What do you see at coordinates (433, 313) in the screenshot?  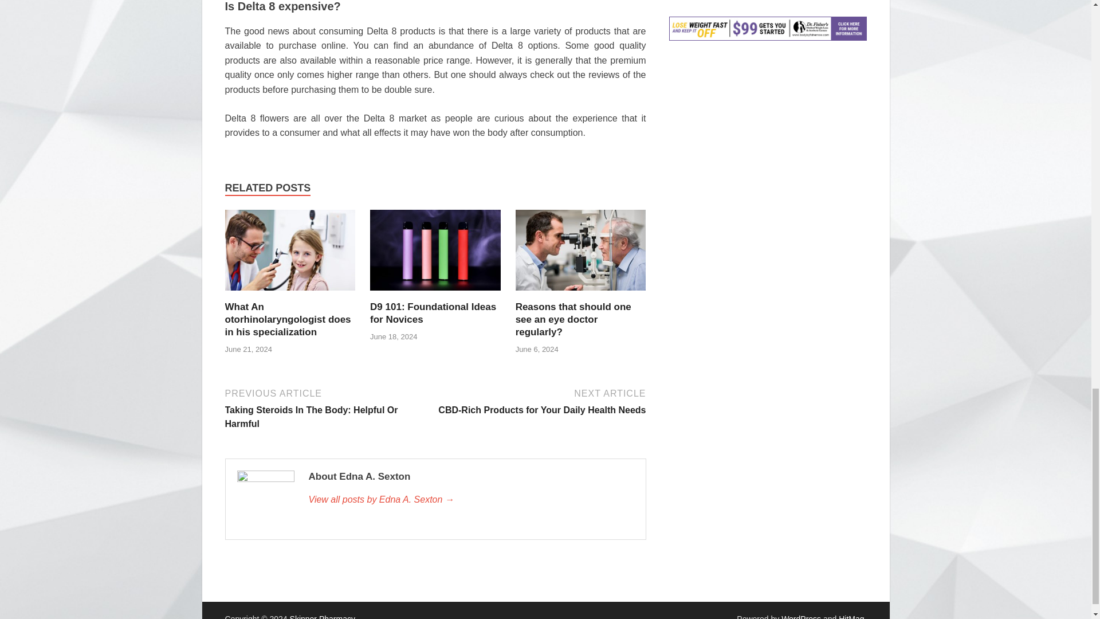 I see `What An otorhinolaryngologist does in his specialization` at bounding box center [433, 313].